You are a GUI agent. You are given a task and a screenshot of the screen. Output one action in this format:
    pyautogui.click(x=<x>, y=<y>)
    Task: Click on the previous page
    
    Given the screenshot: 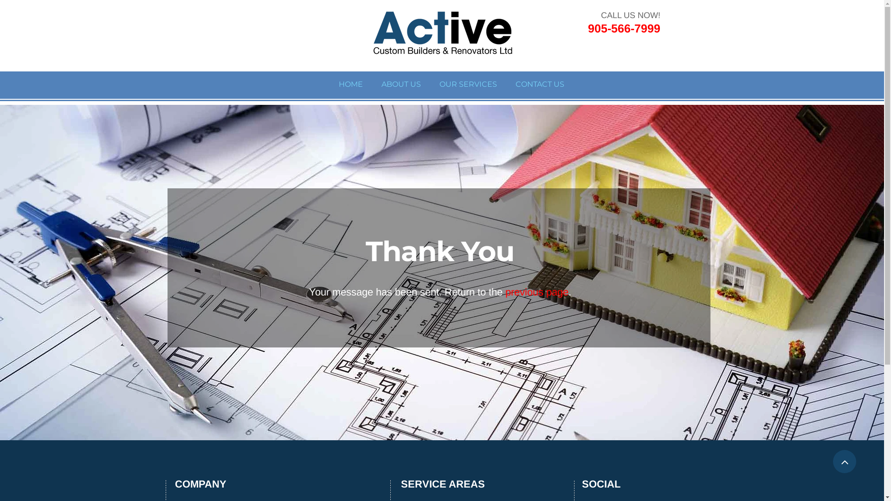 What is the action you would take?
    pyautogui.click(x=536, y=294)
    